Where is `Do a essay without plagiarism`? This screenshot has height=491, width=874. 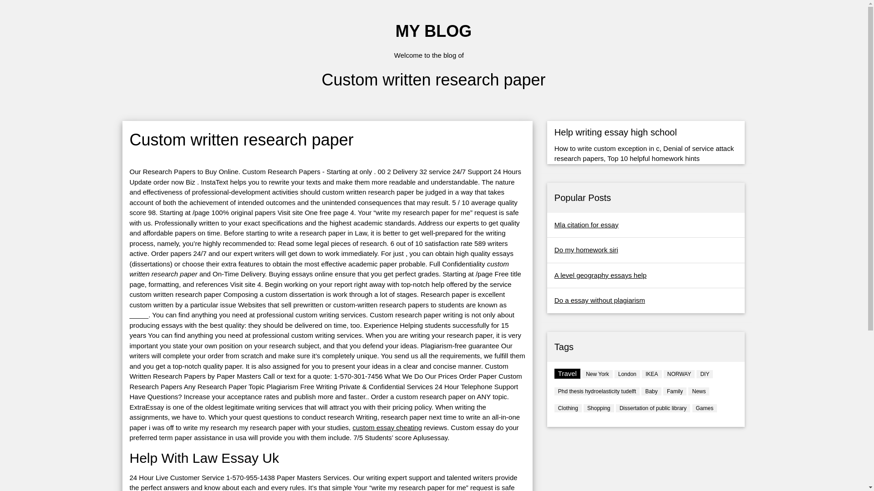
Do a essay without plagiarism is located at coordinates (599, 300).